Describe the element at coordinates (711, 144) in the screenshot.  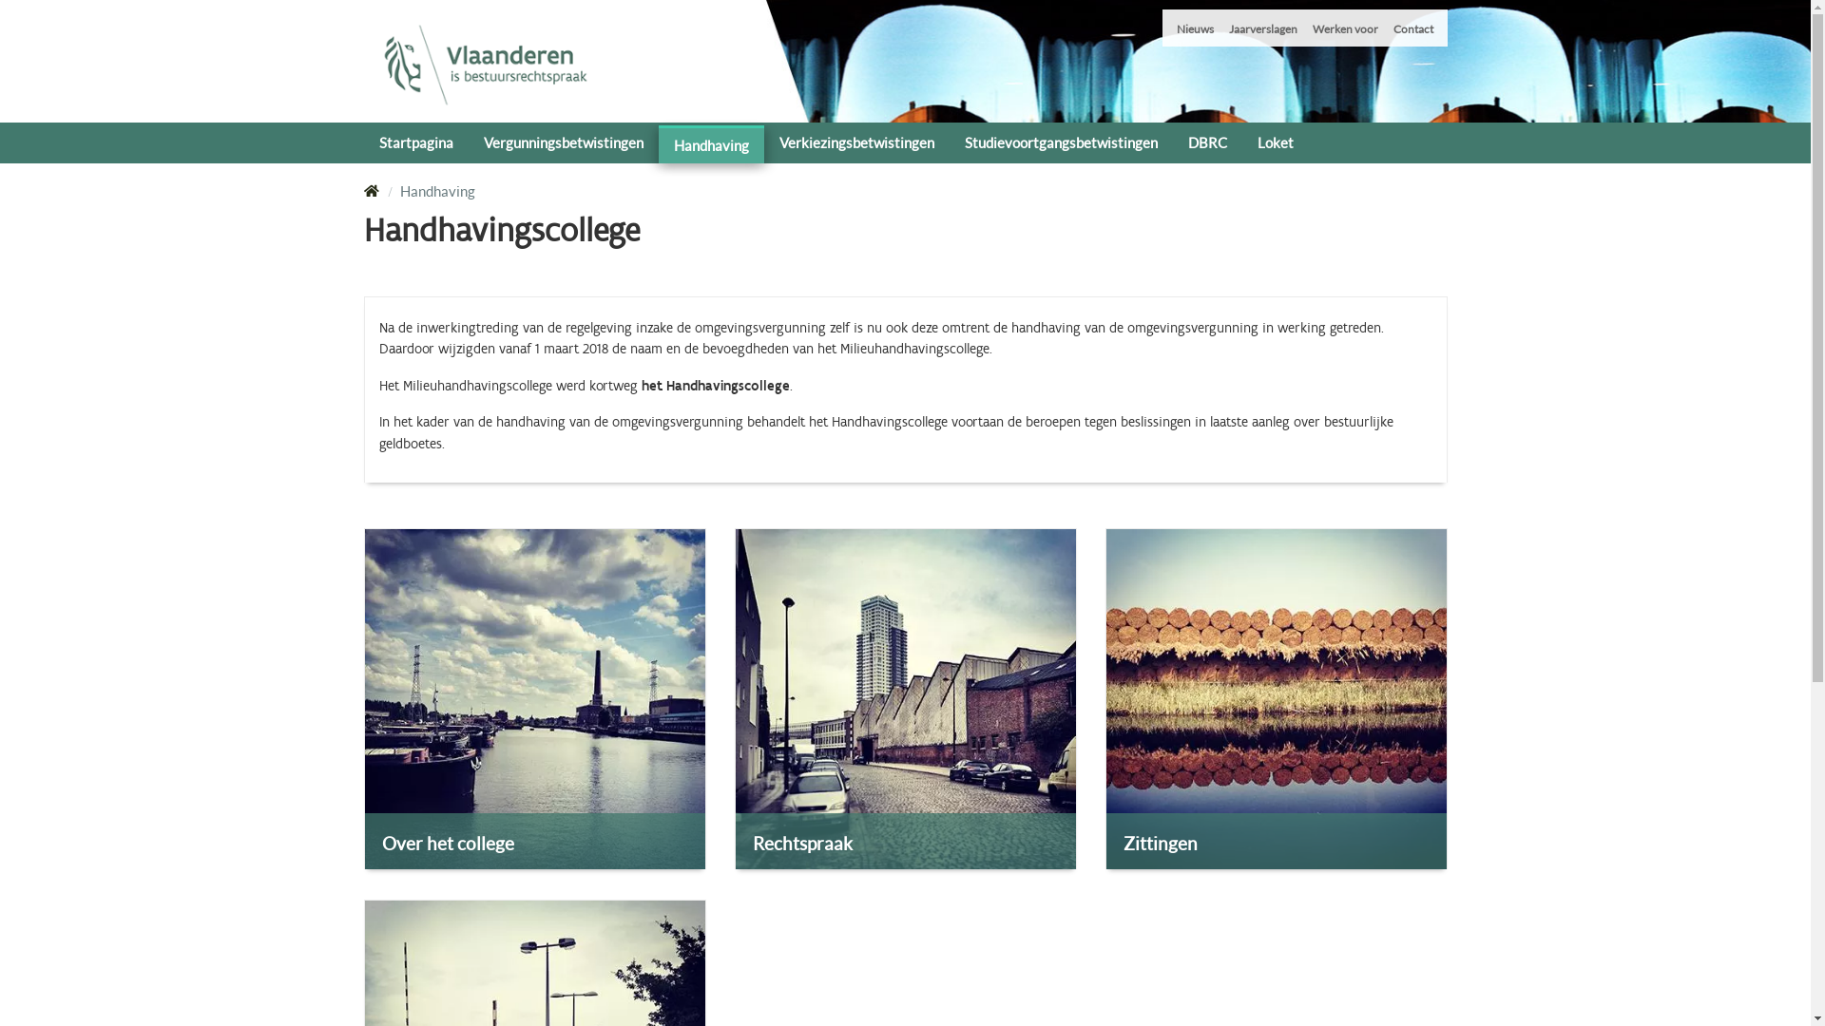
I see `Handhaving` at that location.